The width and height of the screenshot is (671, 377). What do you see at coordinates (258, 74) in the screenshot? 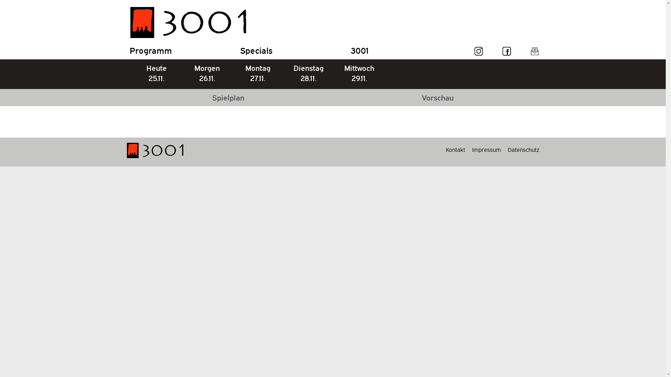
I see `Montag
27.11.` at bounding box center [258, 74].